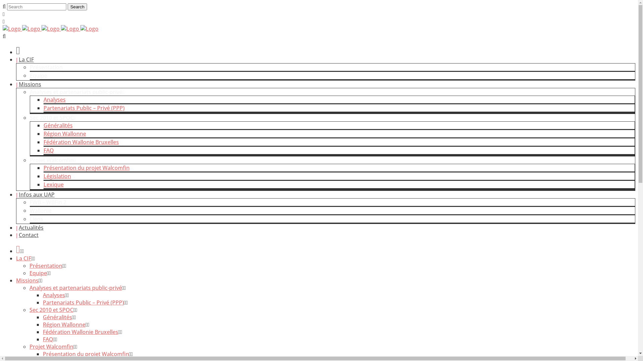 The image size is (643, 361). What do you see at coordinates (52, 347) in the screenshot?
I see `Projet Walcomfin` at bounding box center [52, 347].